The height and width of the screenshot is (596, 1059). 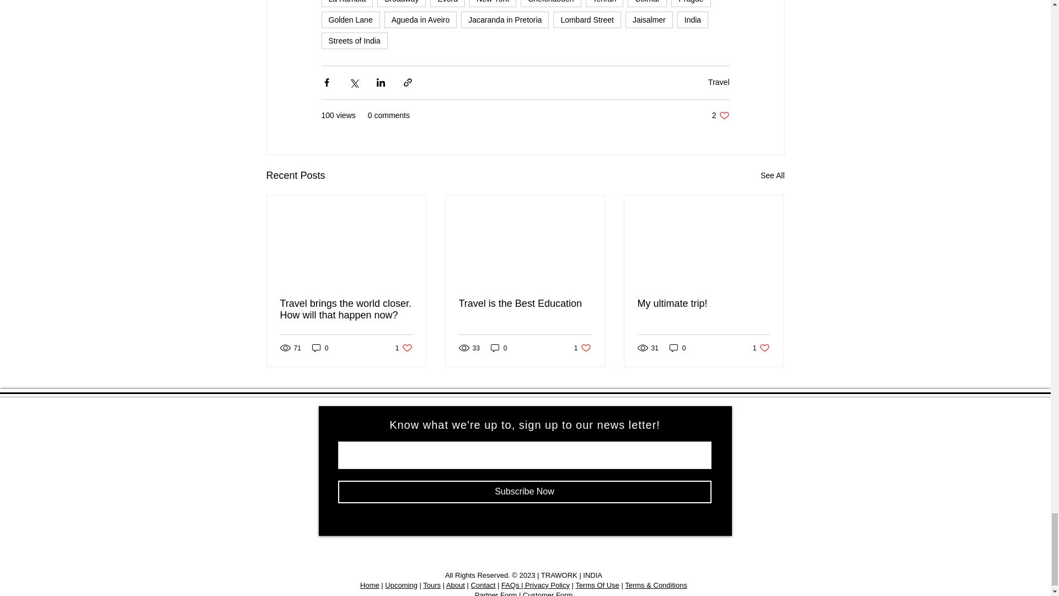 What do you see at coordinates (504, 19) in the screenshot?
I see `Jacaranda in Pretoria` at bounding box center [504, 19].